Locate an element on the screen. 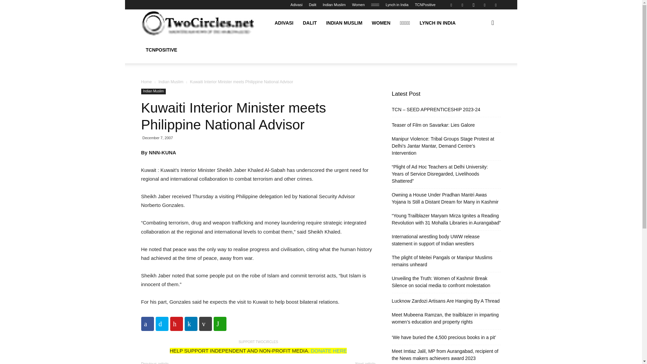 This screenshot has height=364, width=647. Indian Muslim is located at coordinates (334, 5).